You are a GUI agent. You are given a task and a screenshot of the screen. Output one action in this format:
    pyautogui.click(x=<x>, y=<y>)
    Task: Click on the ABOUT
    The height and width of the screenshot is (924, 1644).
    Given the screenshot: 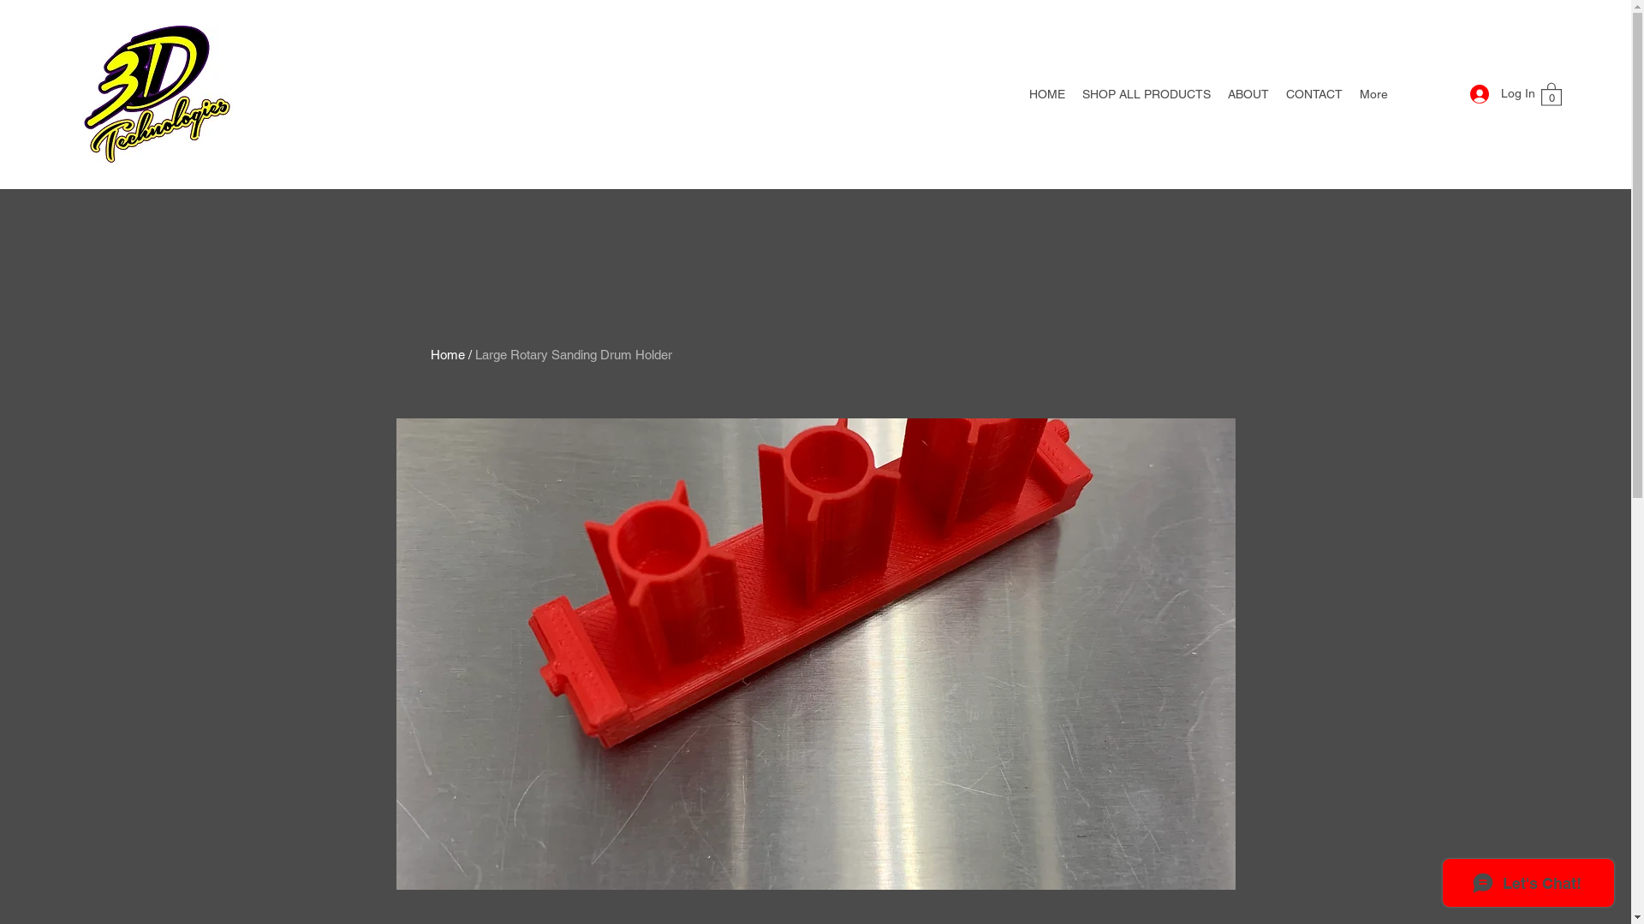 What is the action you would take?
    pyautogui.click(x=1248, y=94)
    